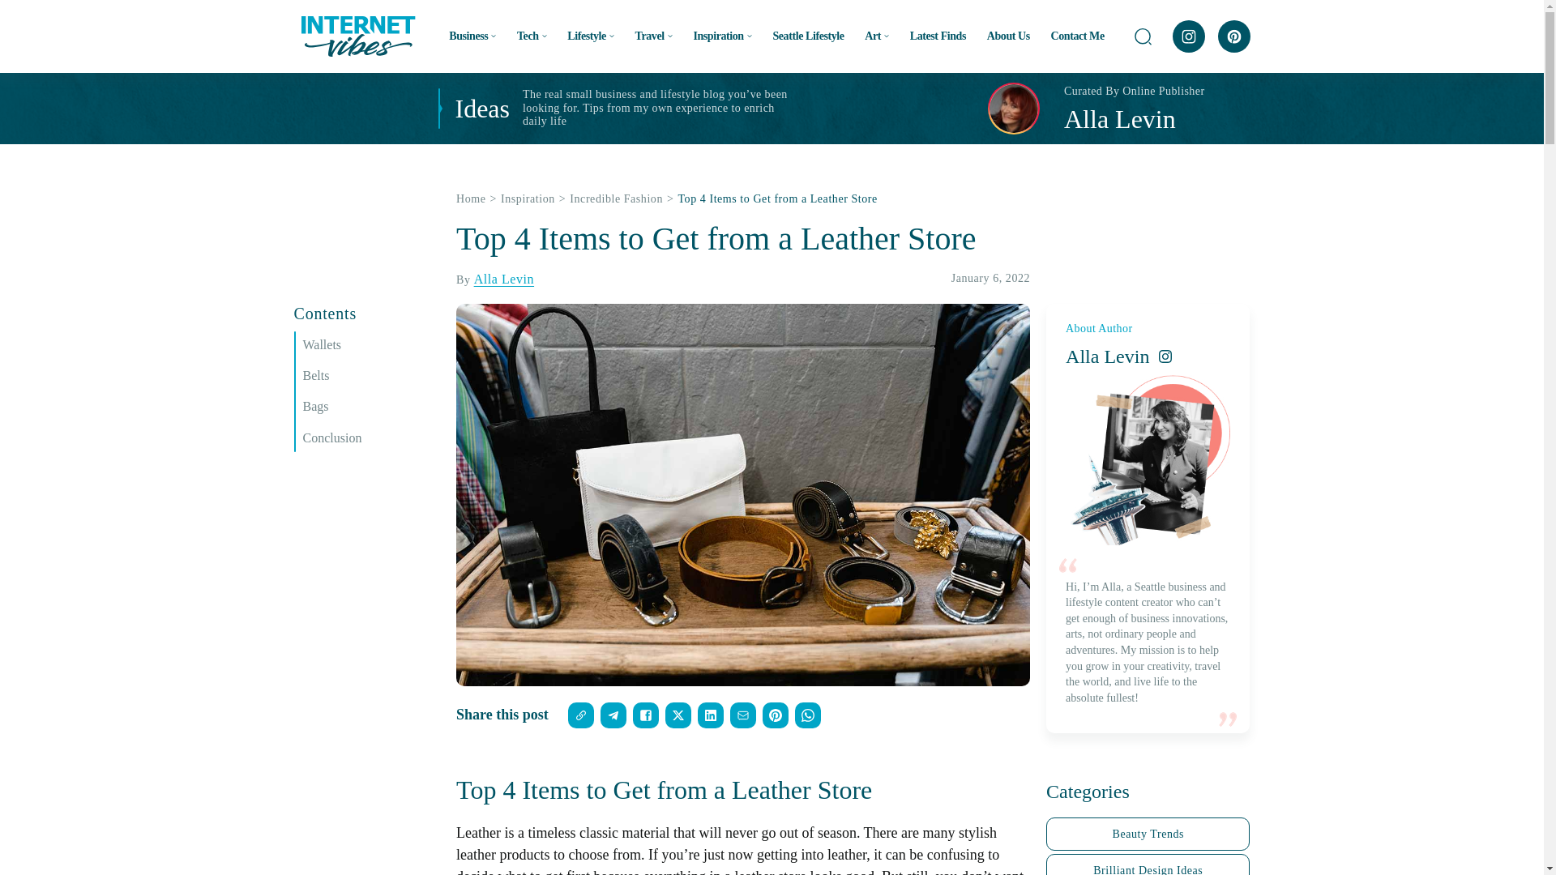 This screenshot has width=1556, height=875. I want to click on Lifestyle, so click(591, 36).